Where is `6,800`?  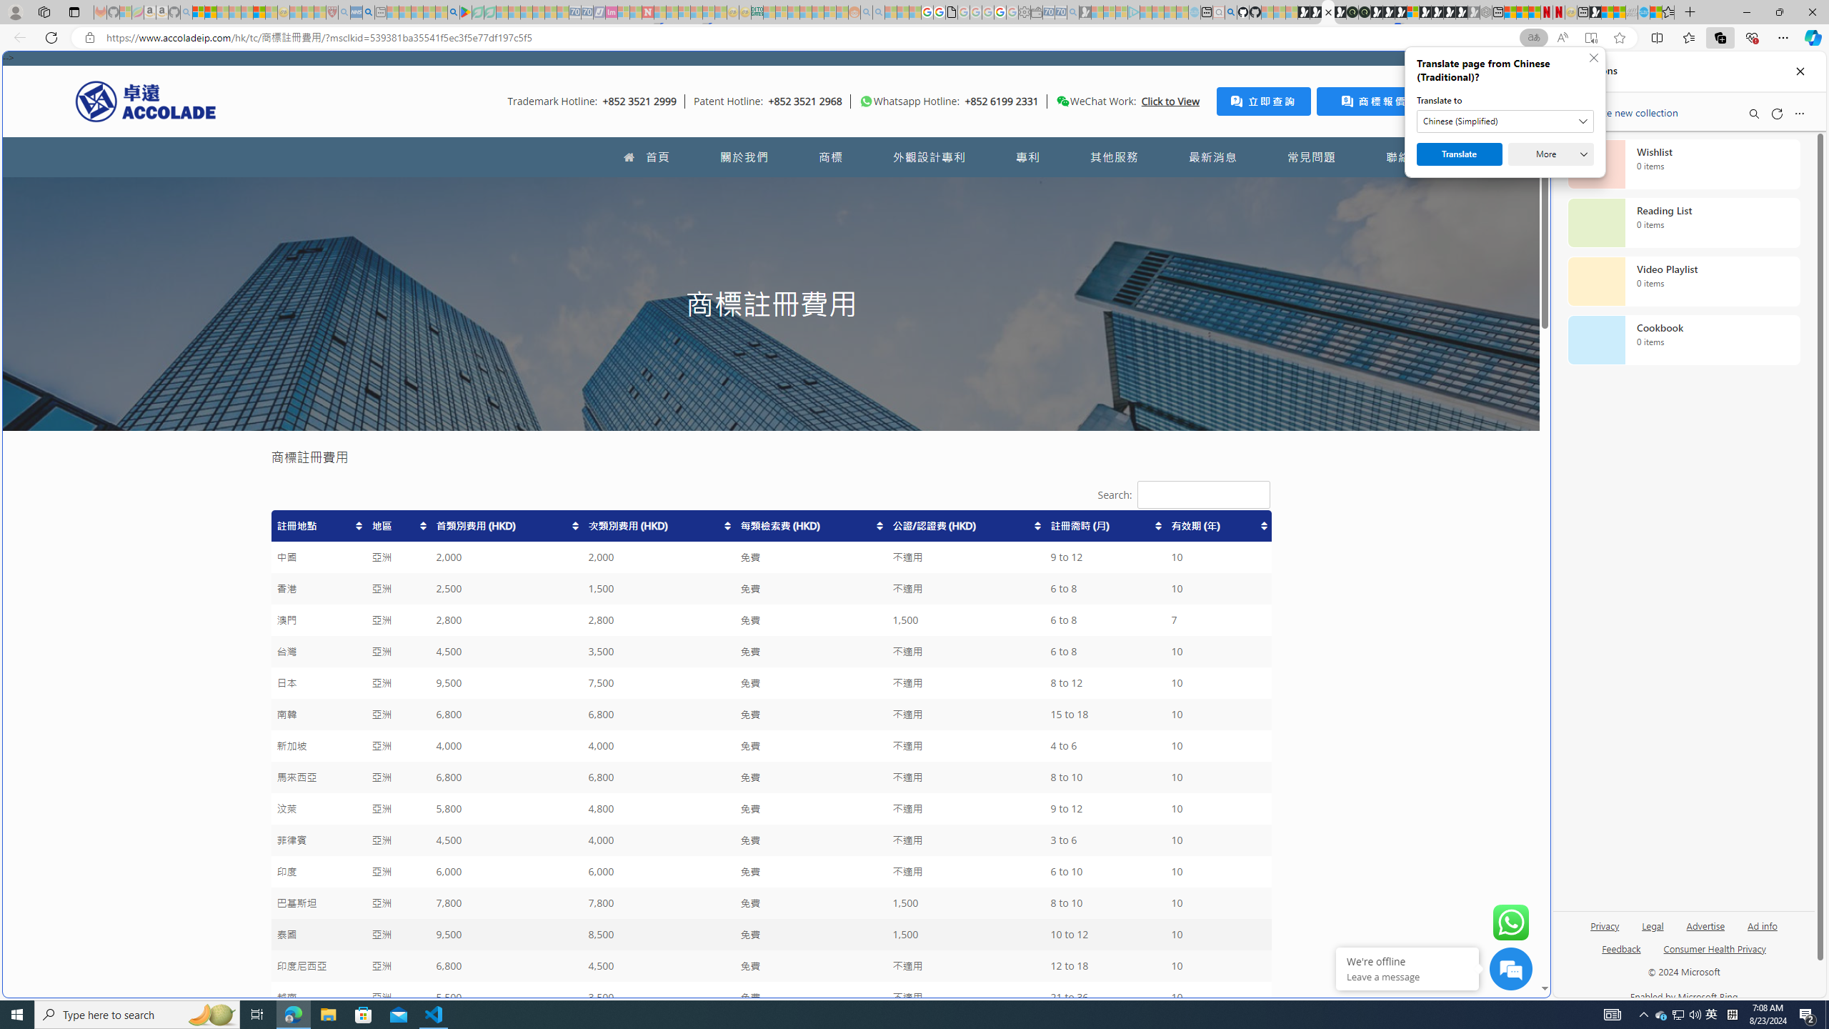
6,800 is located at coordinates (506, 966).